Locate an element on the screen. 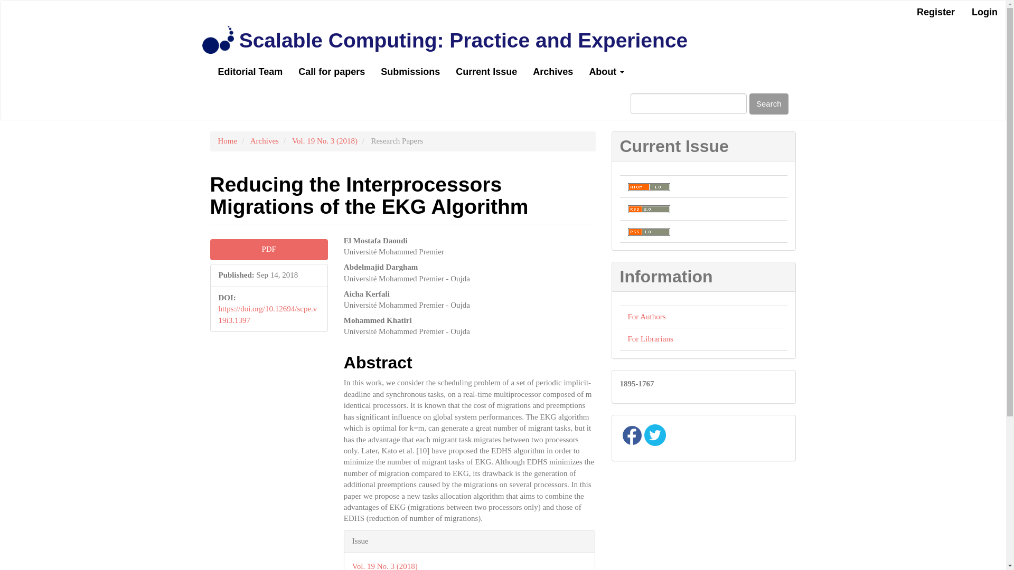  Current Issue is located at coordinates (486, 72).